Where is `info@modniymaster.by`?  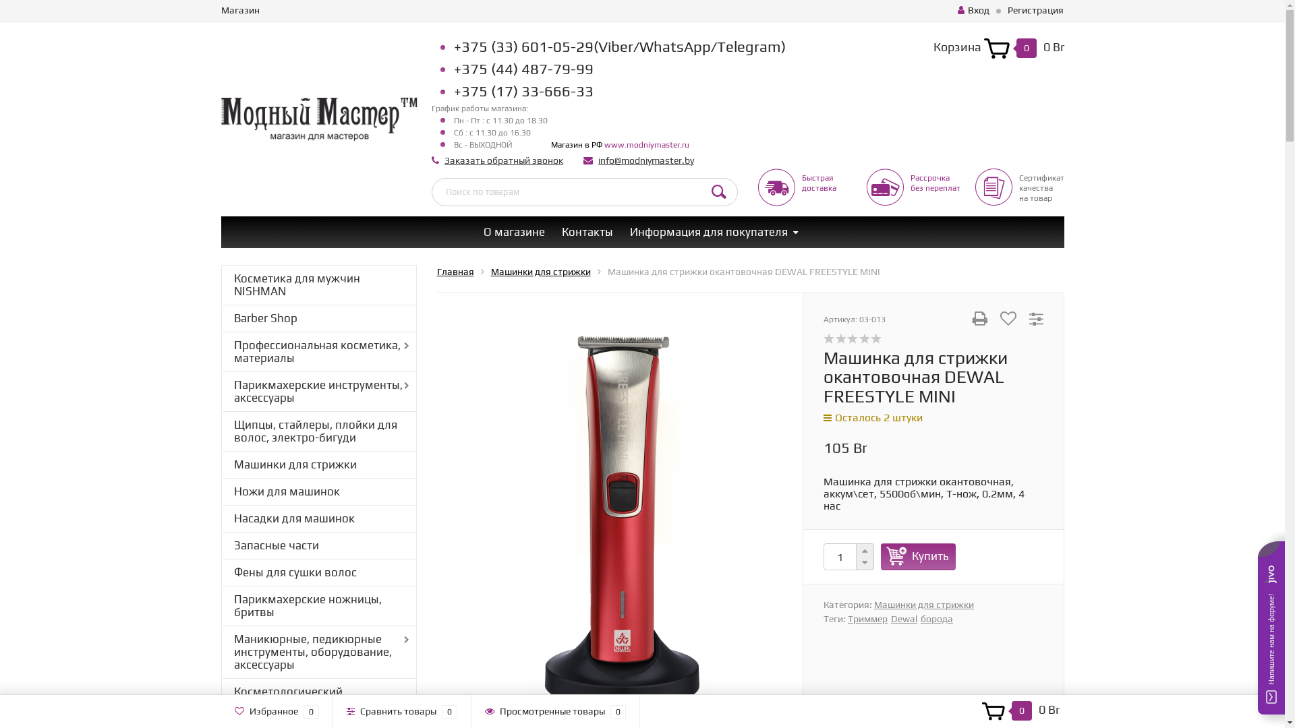 info@modniymaster.by is located at coordinates (646, 160).